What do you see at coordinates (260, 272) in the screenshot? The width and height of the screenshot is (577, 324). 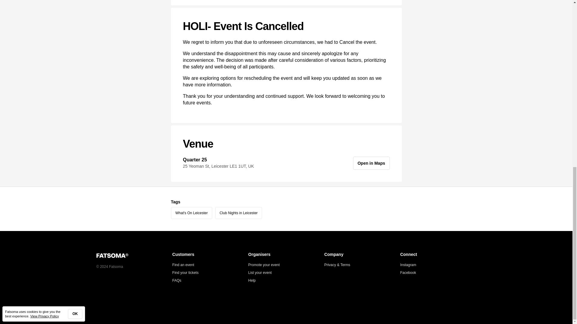 I see `List your event` at bounding box center [260, 272].